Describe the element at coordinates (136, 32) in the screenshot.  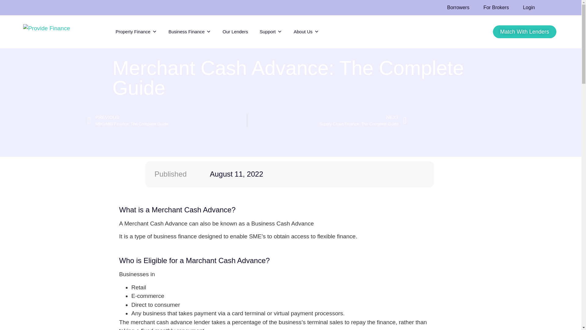
I see `Property Finance` at that location.